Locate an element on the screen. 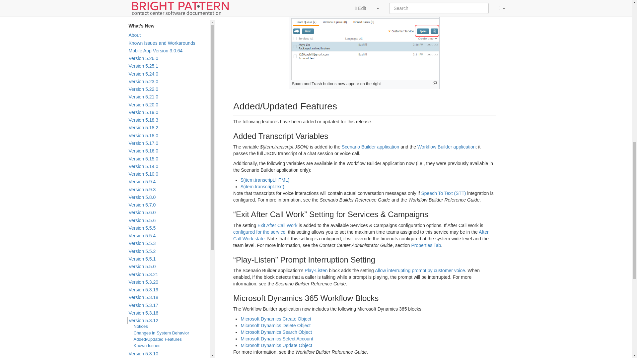  Microsoft Dynamics Search Object is located at coordinates (276, 332).